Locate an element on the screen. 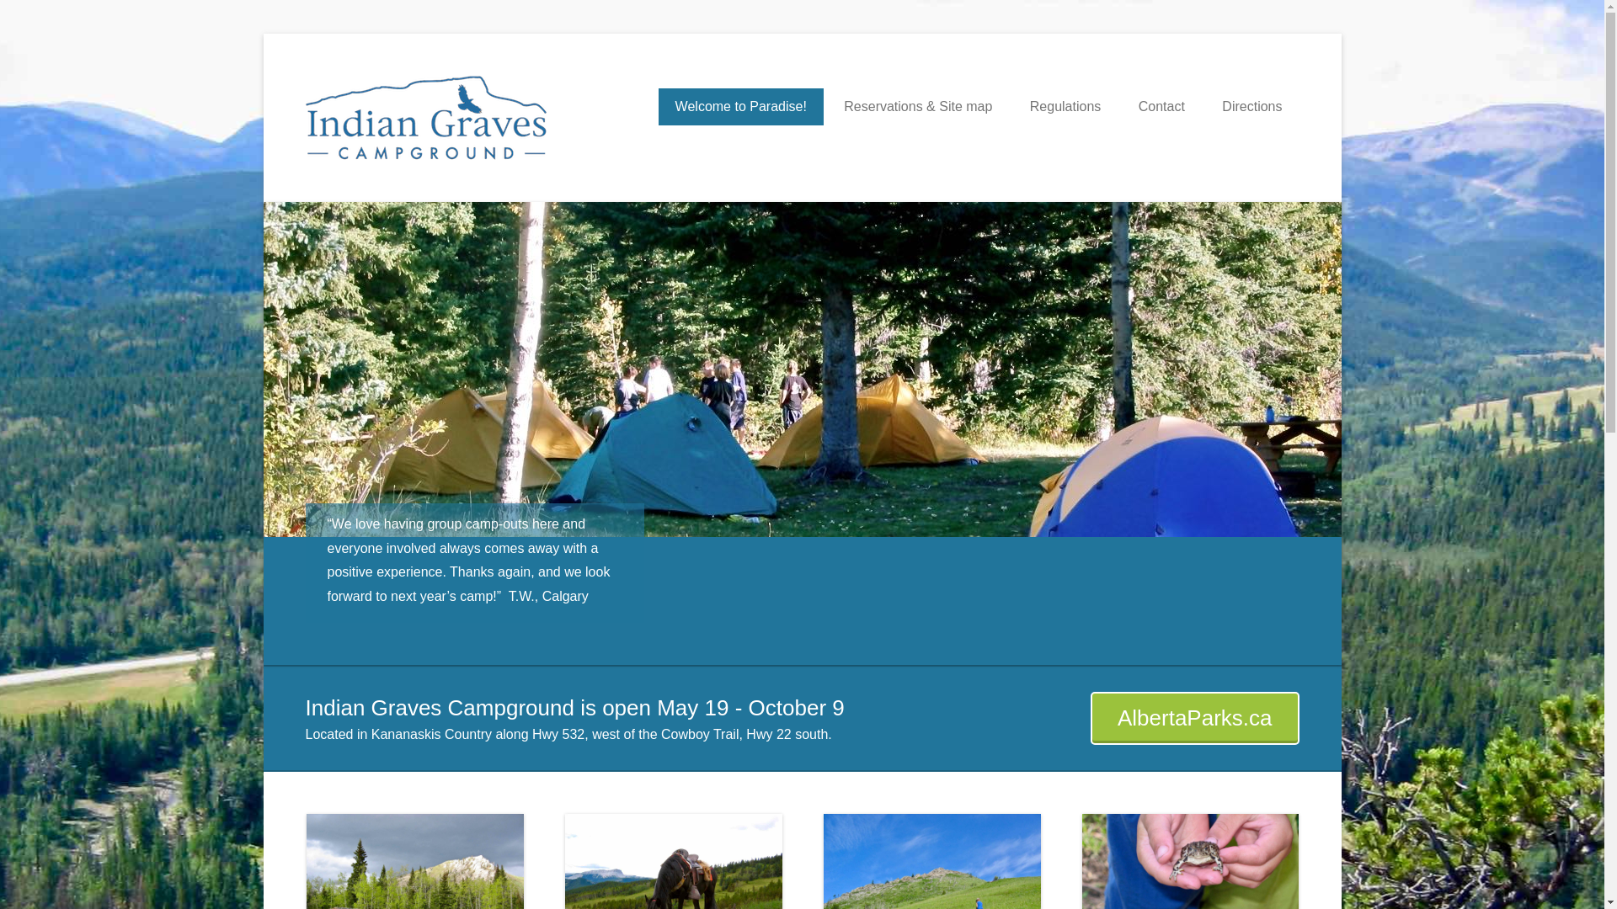  Regulations is located at coordinates (1066, 106).